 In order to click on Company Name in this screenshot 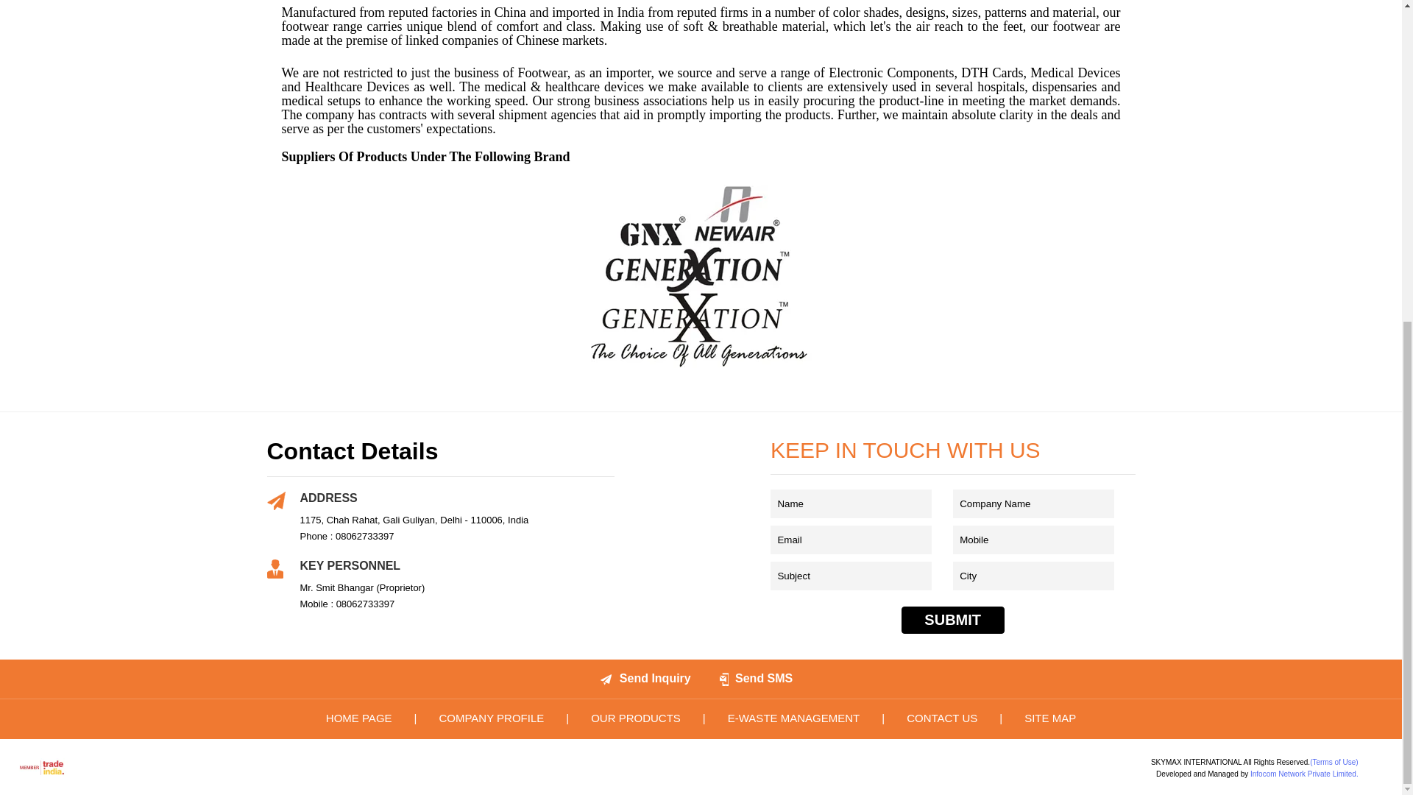, I will do `click(1033, 504)`.